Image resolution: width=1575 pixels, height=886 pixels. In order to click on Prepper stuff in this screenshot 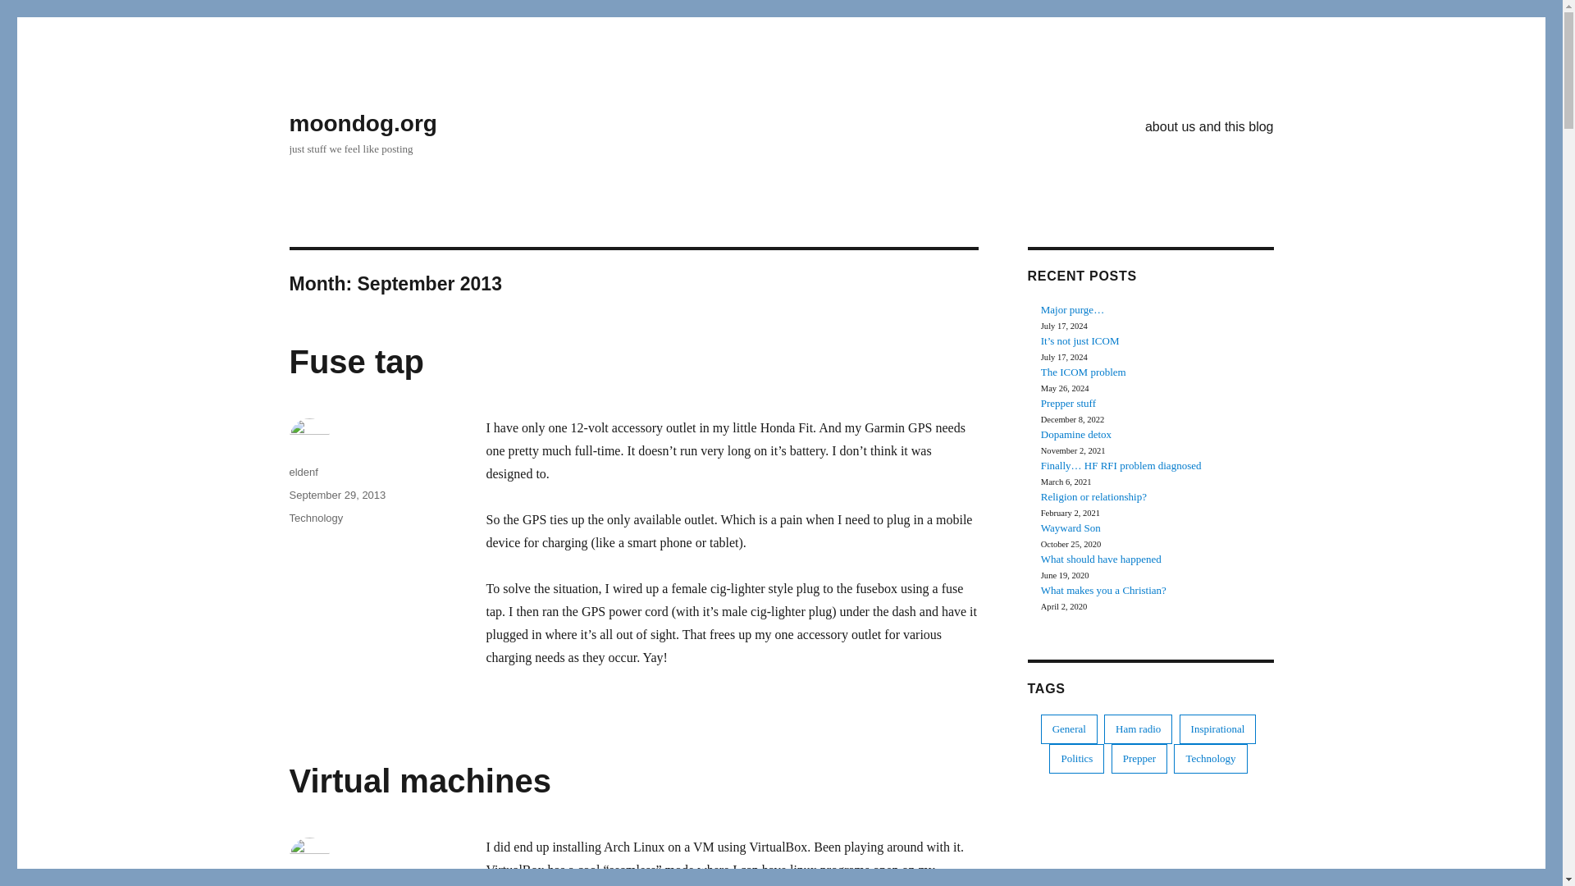, I will do `click(1068, 402)`.